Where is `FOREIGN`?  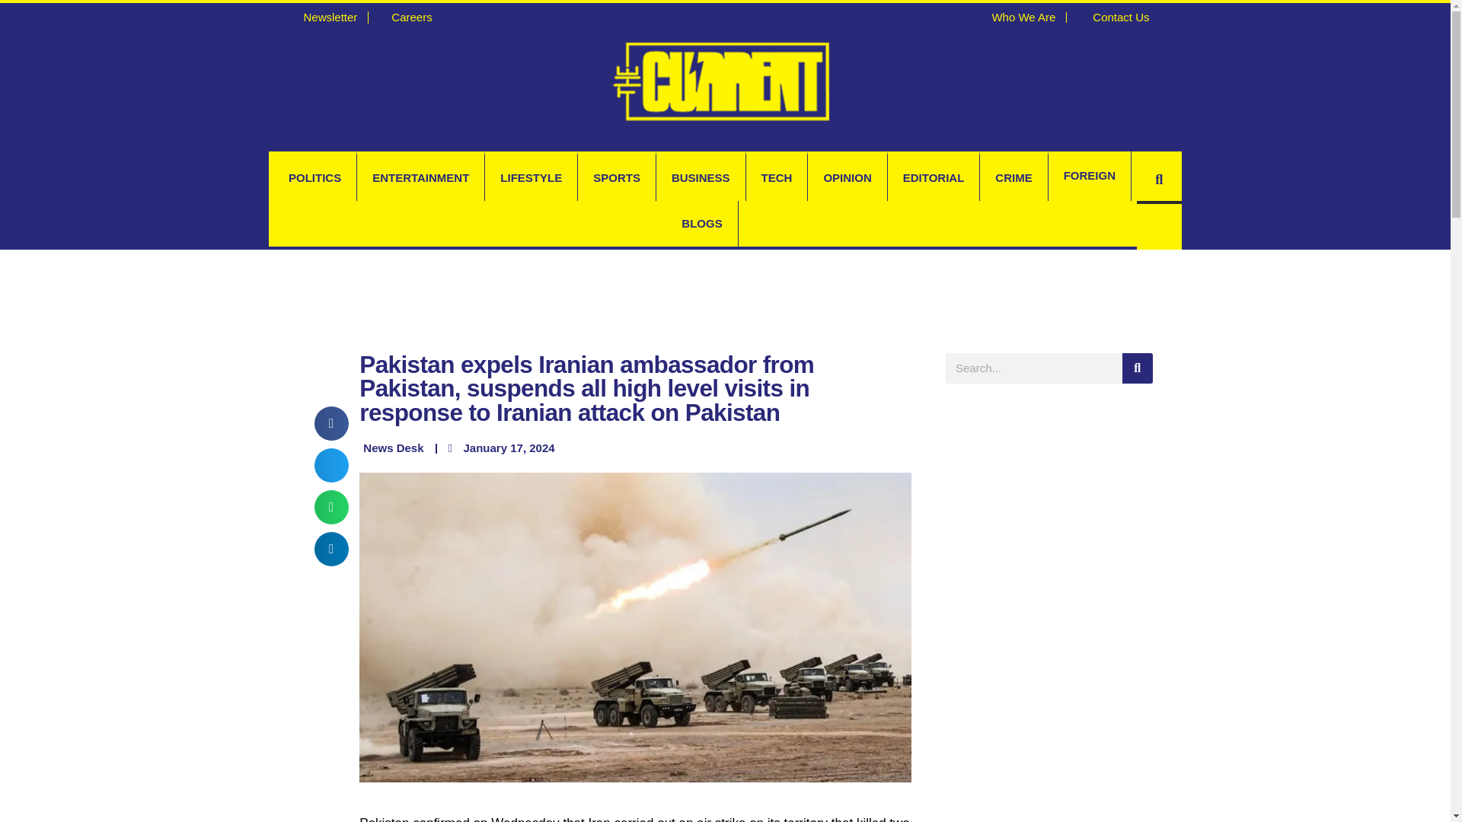 FOREIGN is located at coordinates (1089, 175).